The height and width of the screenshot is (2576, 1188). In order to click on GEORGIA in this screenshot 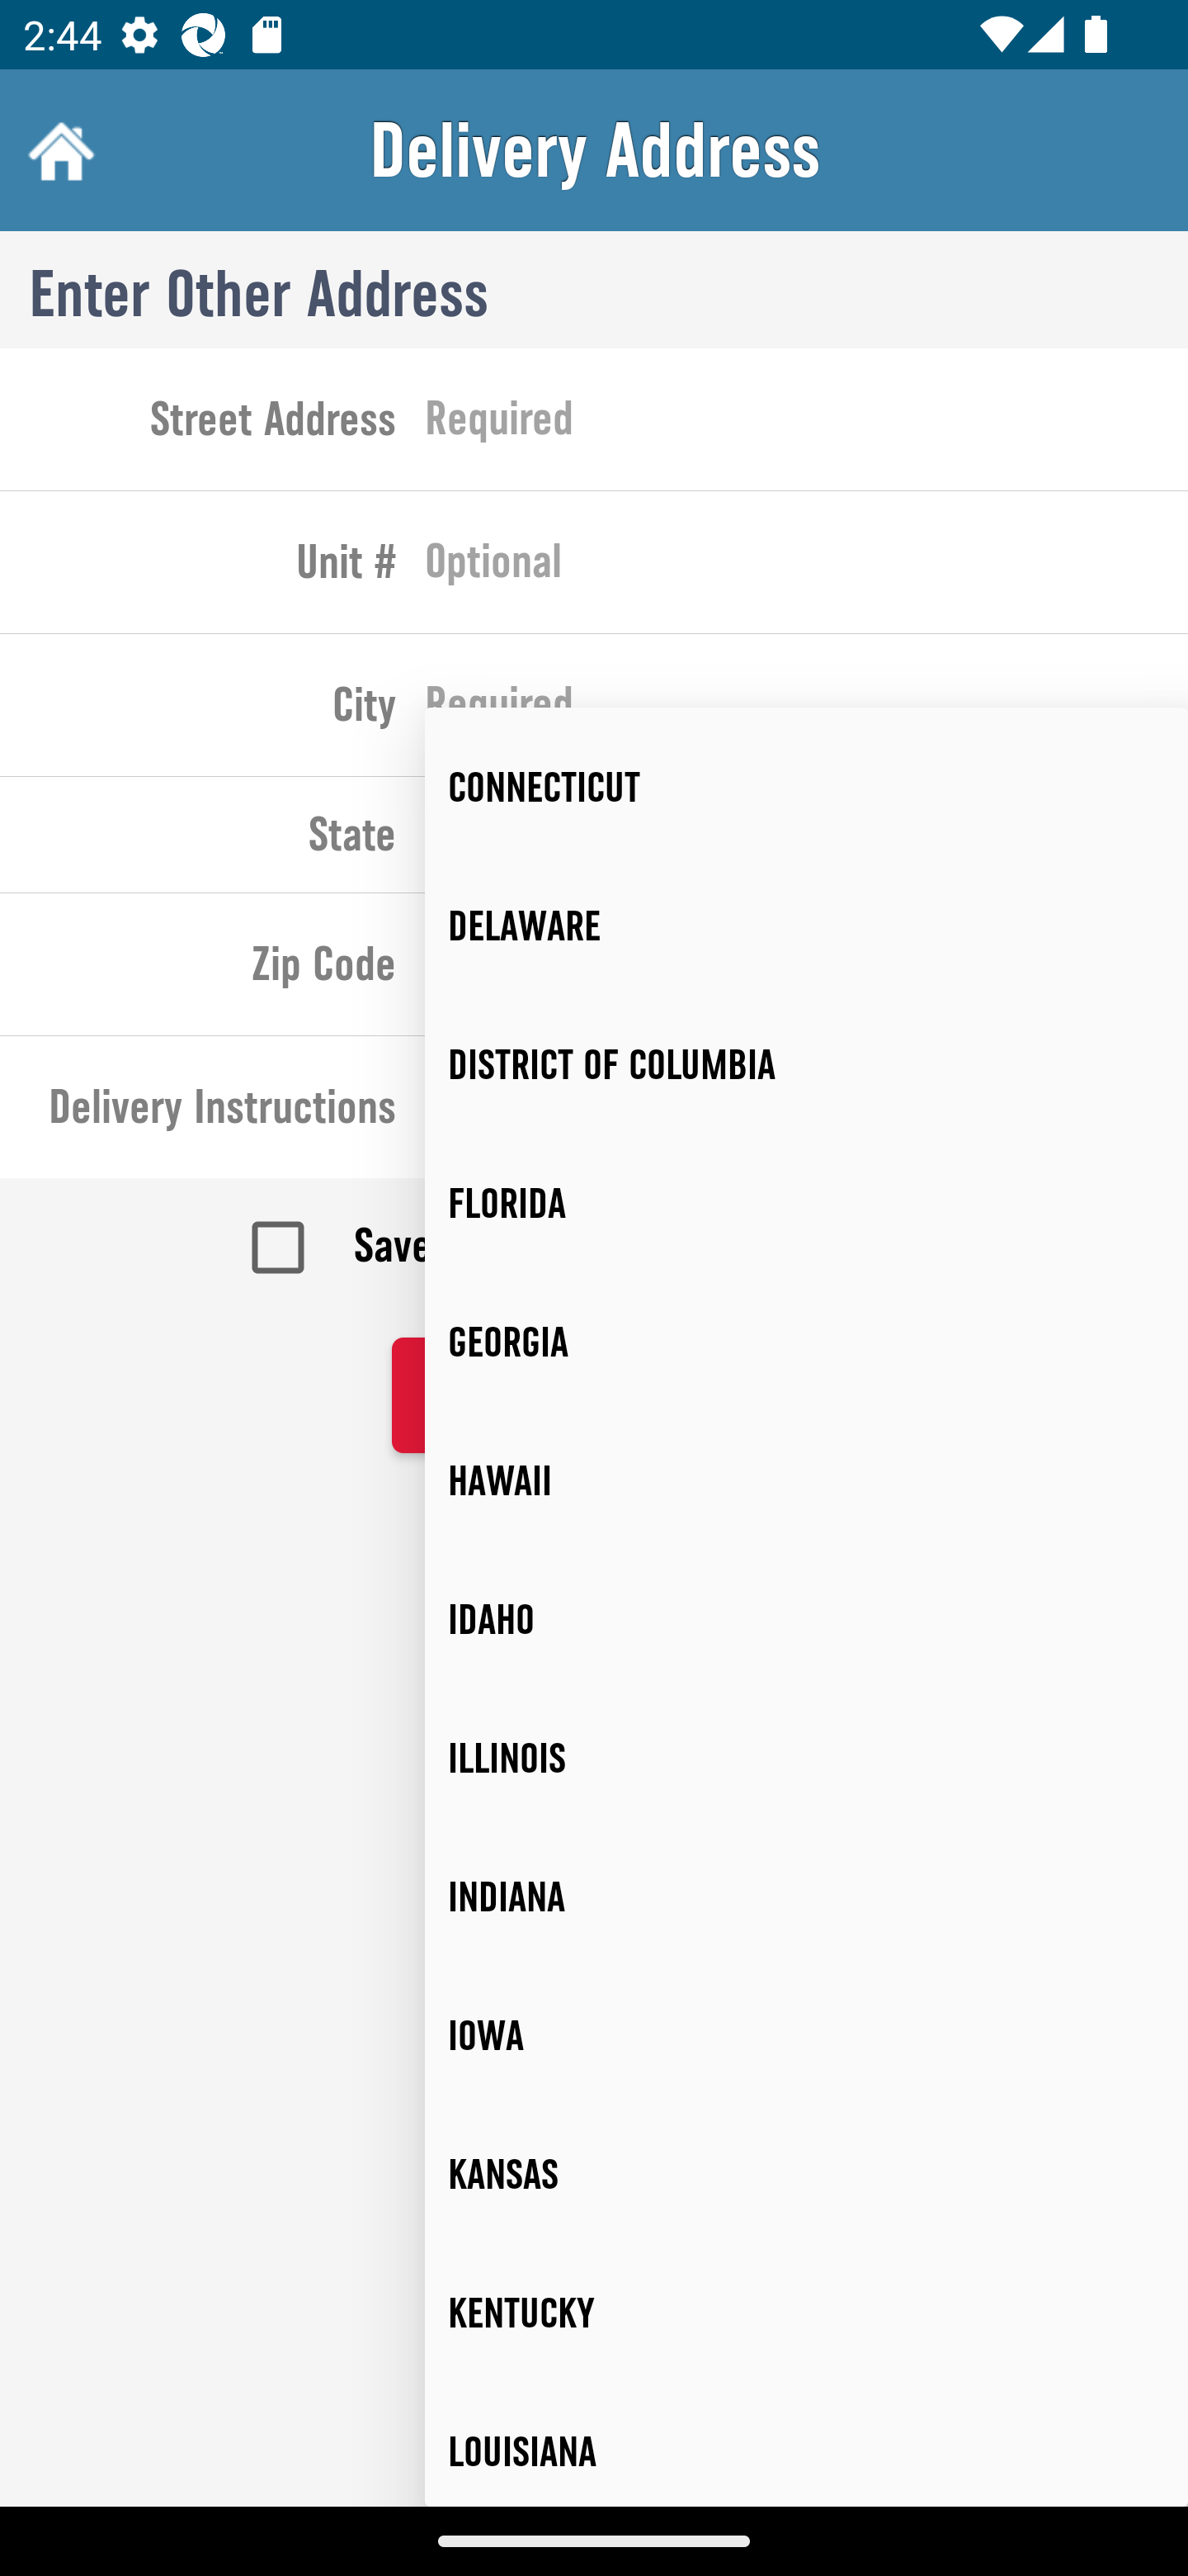, I will do `click(807, 1342)`.